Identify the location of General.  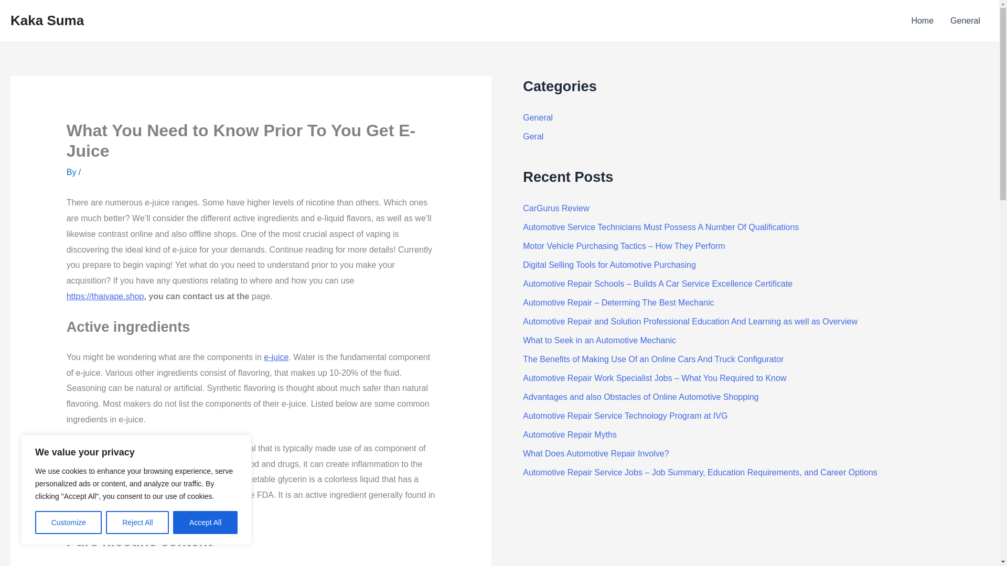
(965, 21).